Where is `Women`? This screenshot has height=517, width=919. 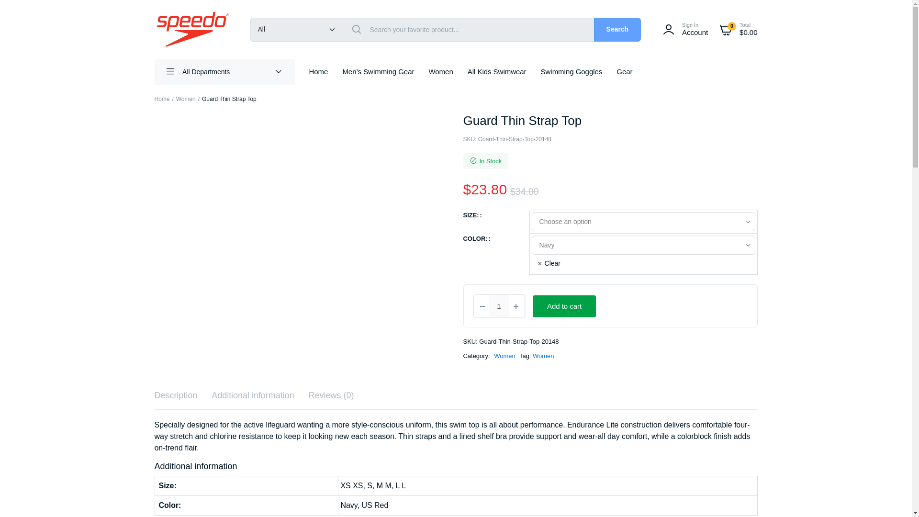
Women is located at coordinates (572, 72).